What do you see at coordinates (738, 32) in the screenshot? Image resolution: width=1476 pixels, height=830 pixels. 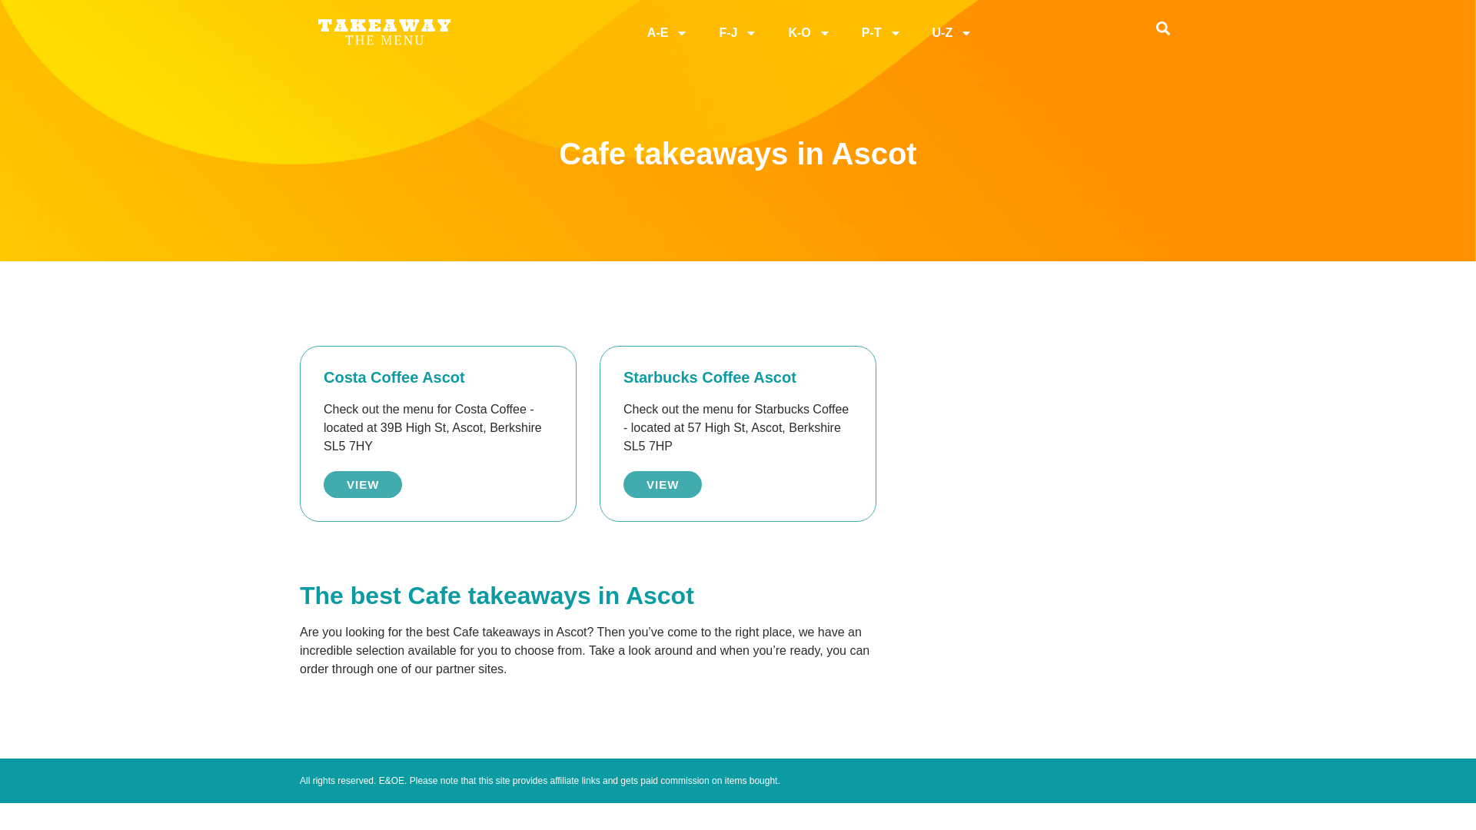 I see `F-J` at bounding box center [738, 32].